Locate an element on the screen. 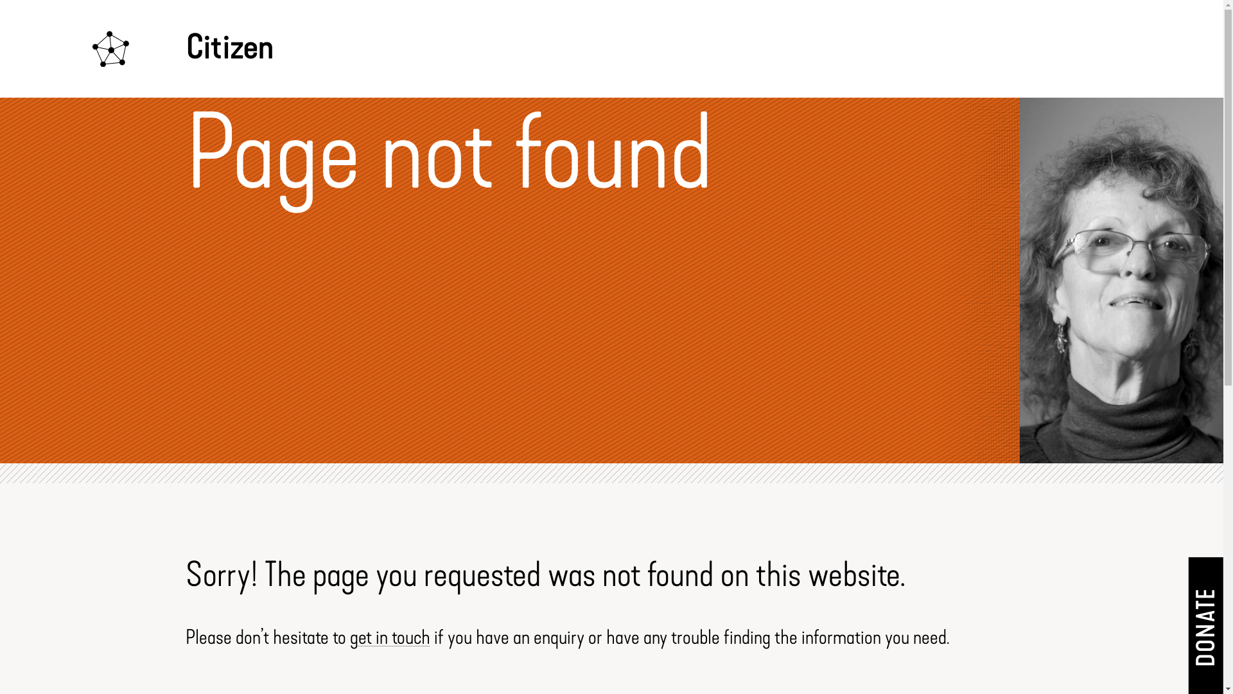  get in touch is located at coordinates (390, 637).